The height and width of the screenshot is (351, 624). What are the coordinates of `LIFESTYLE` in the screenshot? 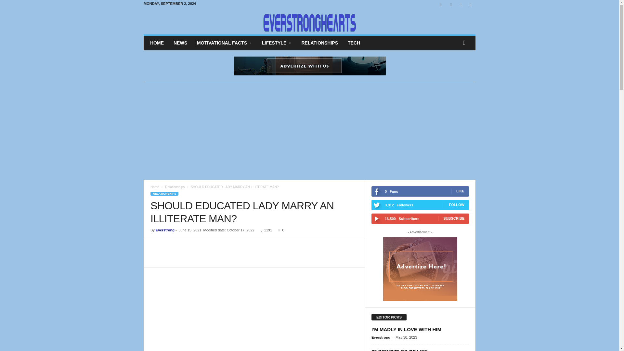 It's located at (277, 43).